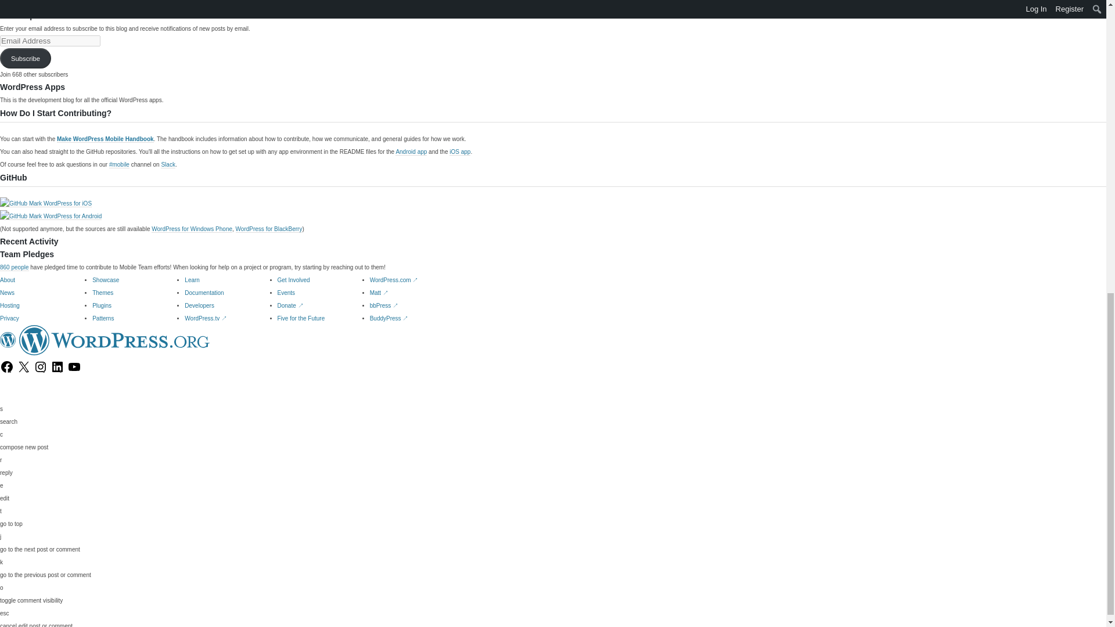  I want to click on WordPress.org, so click(8, 340).